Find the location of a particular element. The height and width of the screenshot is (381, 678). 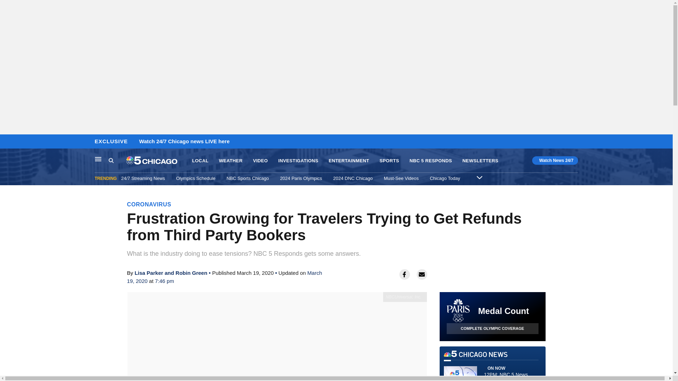

INVESTIGATIONS is located at coordinates (298, 161).